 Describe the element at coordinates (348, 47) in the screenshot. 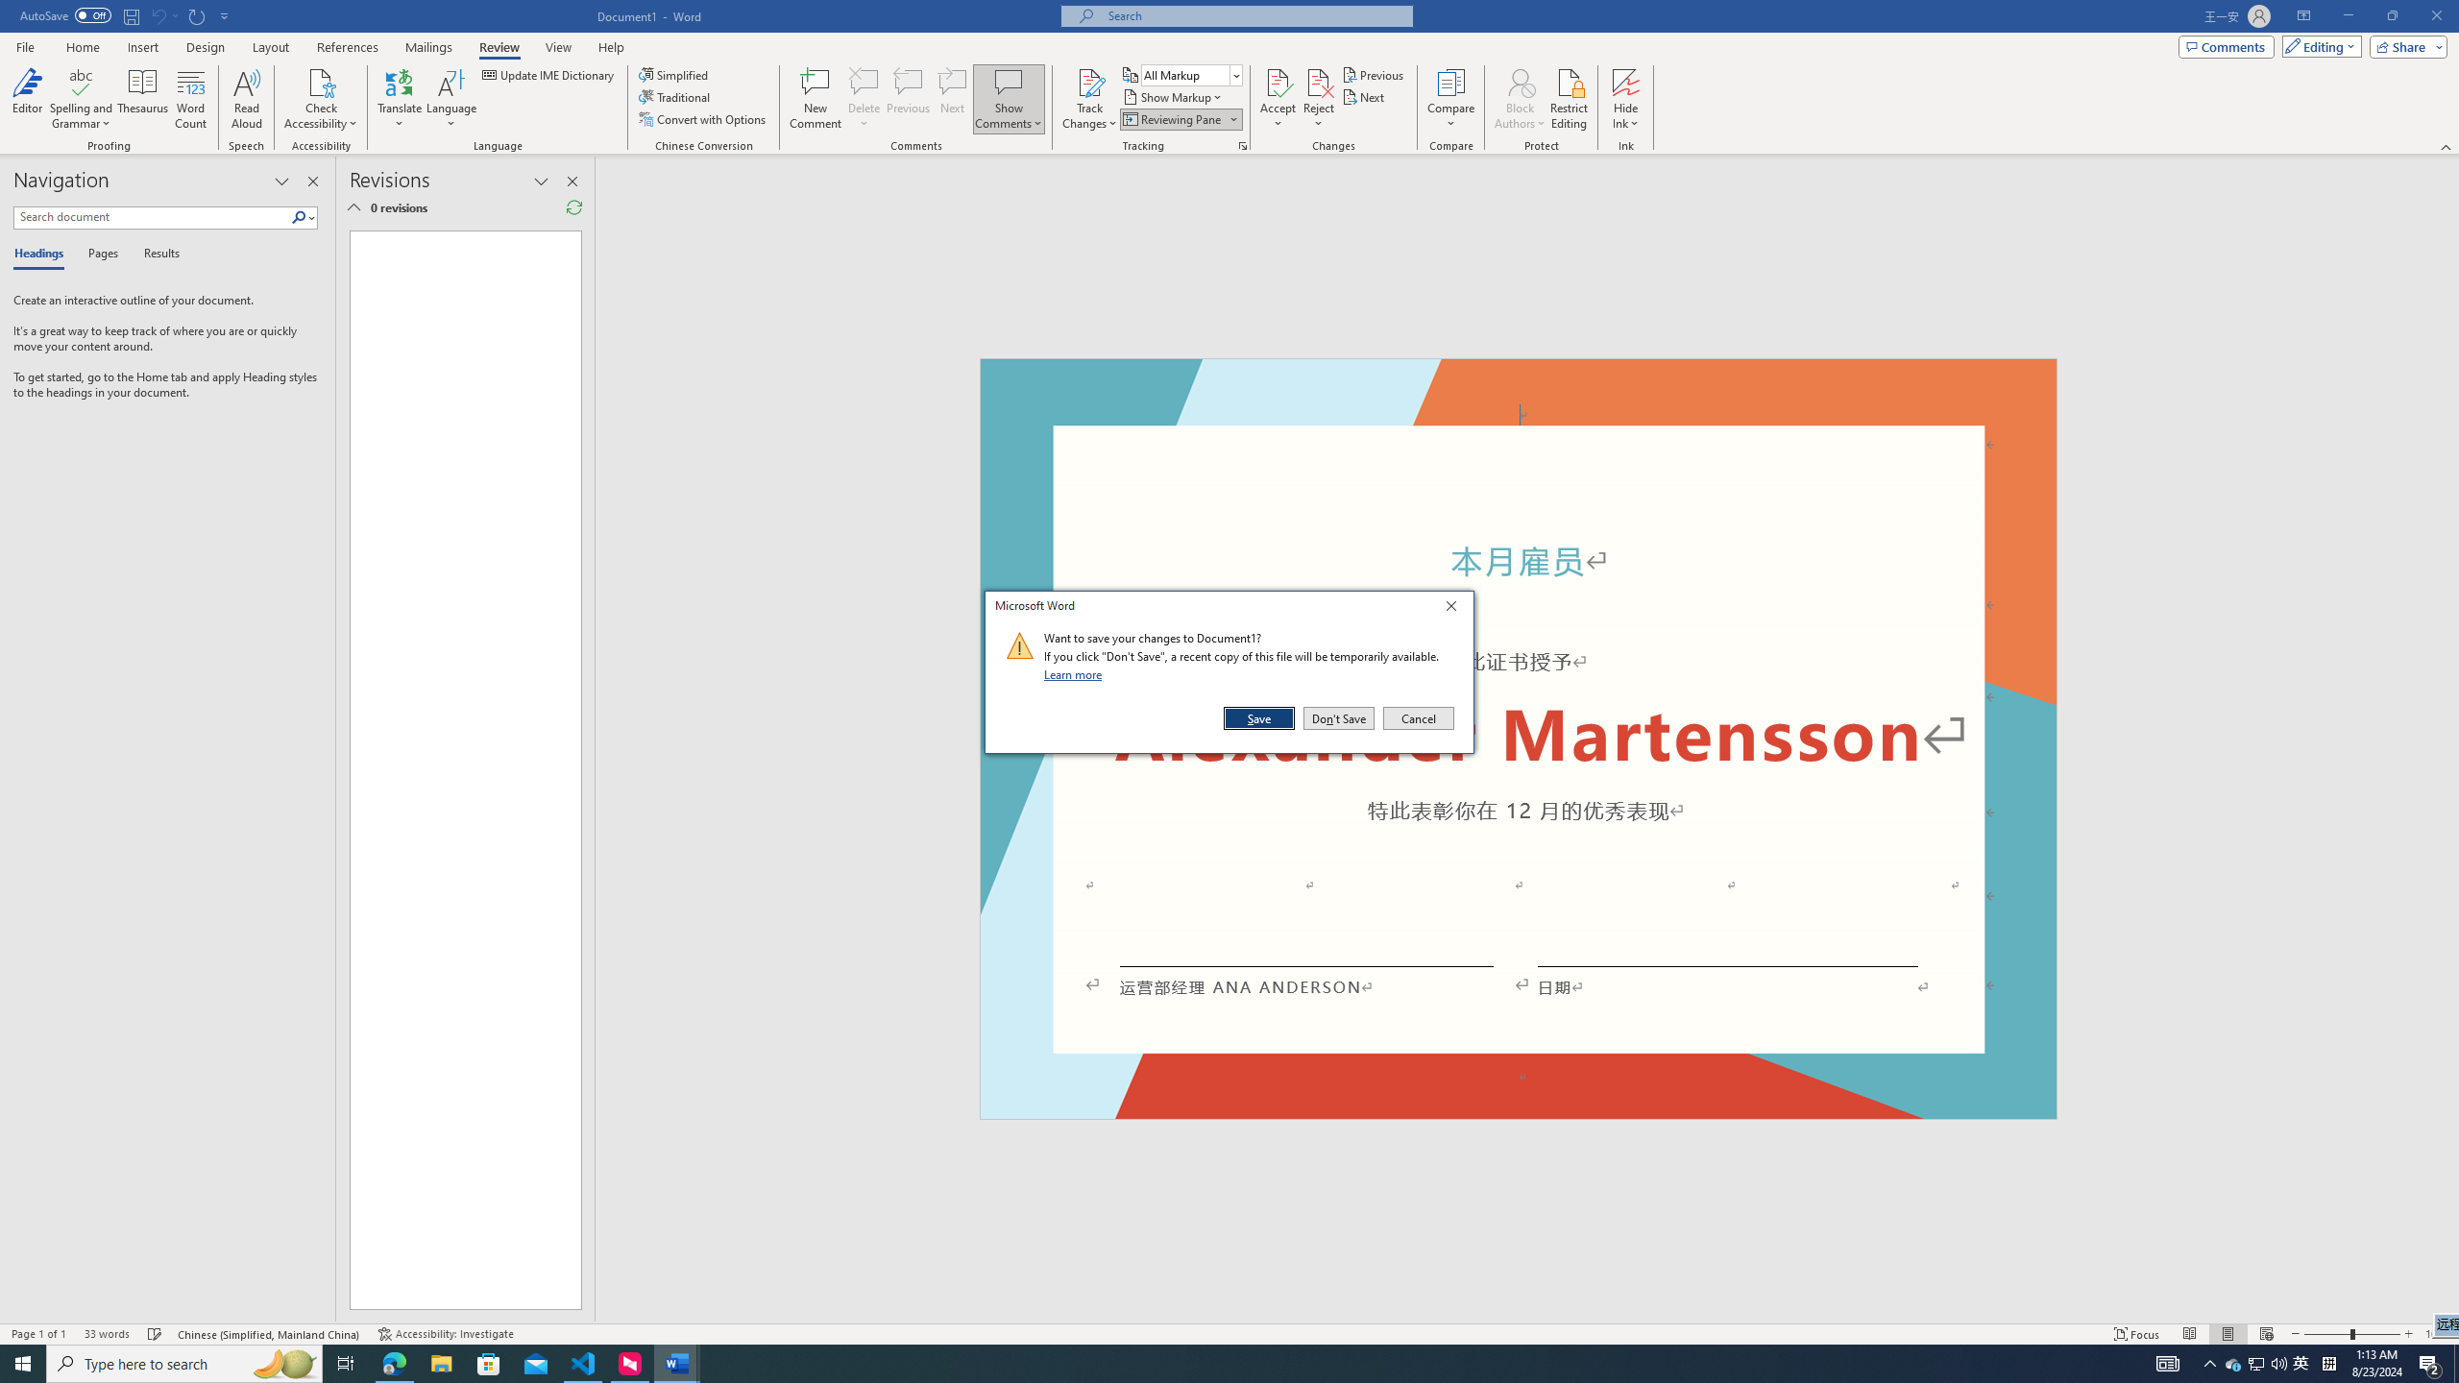

I see `References` at that location.